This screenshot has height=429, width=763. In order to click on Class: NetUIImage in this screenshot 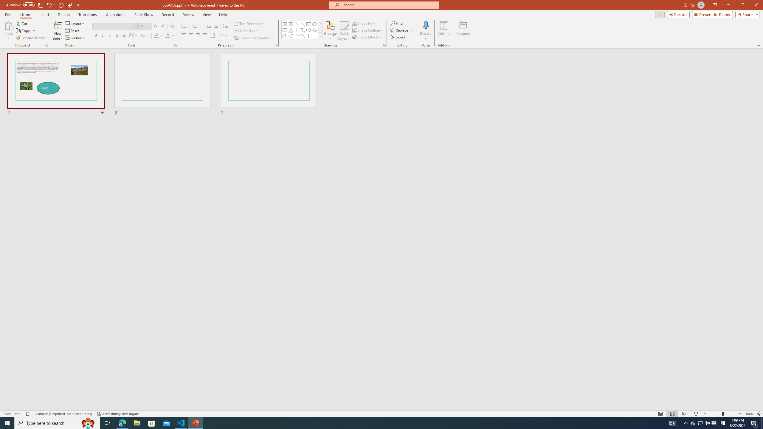, I will do `click(320, 36)`.